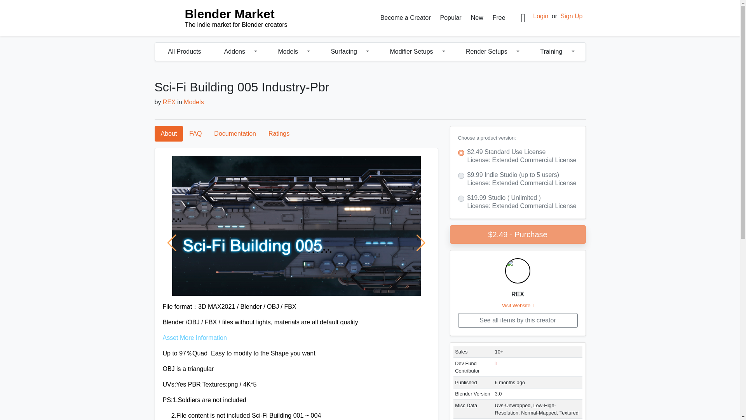 This screenshot has height=420, width=746. Describe the element at coordinates (406, 17) in the screenshot. I see `Become a Creator` at that location.